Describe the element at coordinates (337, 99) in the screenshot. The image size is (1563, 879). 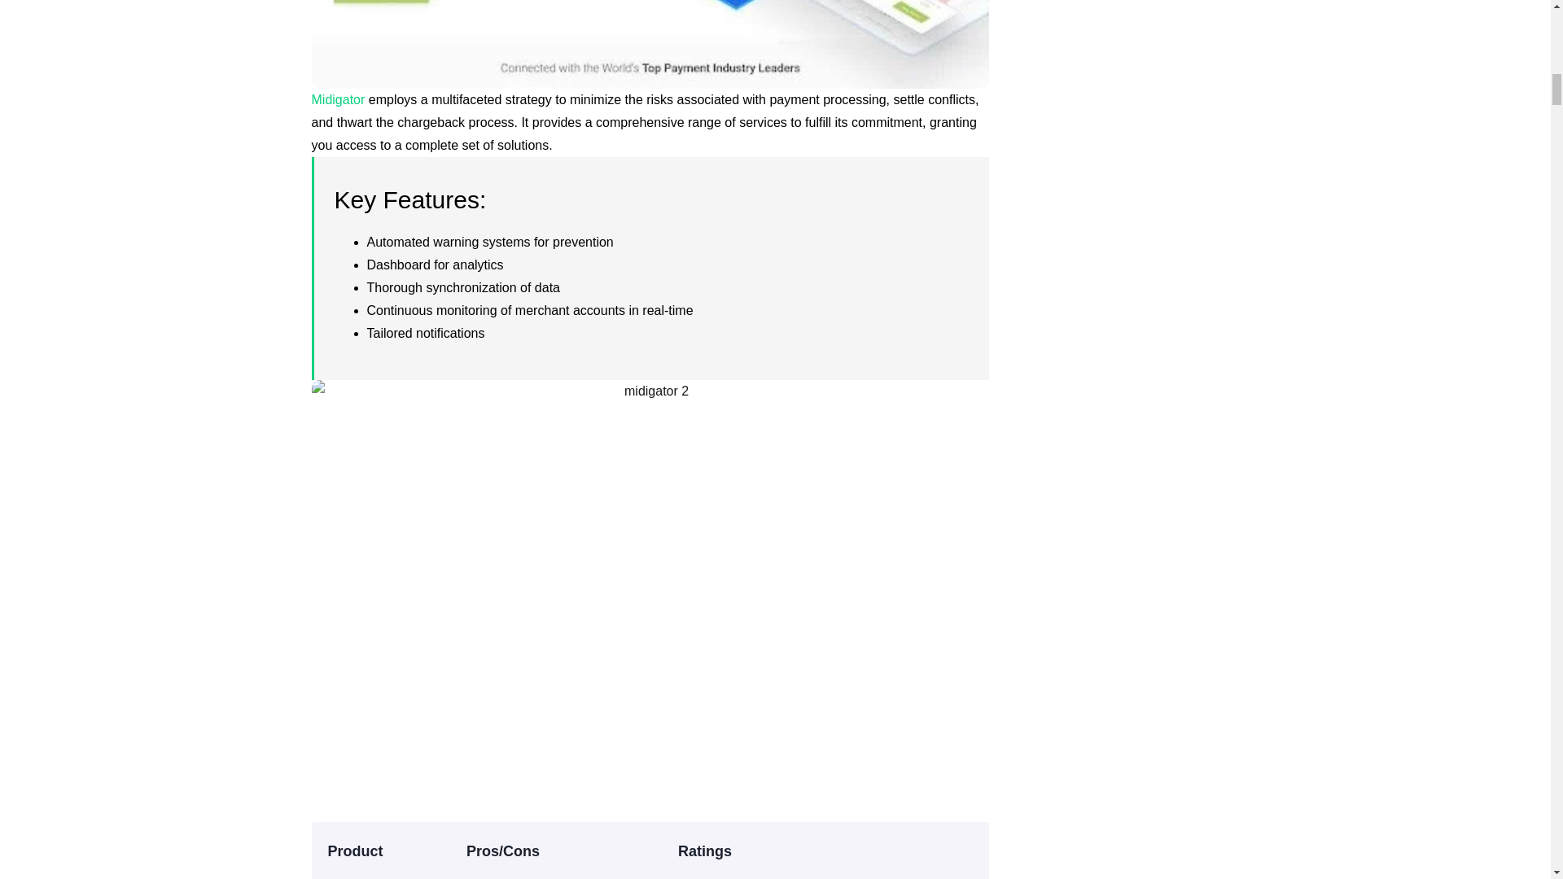
I see `Midigator` at that location.